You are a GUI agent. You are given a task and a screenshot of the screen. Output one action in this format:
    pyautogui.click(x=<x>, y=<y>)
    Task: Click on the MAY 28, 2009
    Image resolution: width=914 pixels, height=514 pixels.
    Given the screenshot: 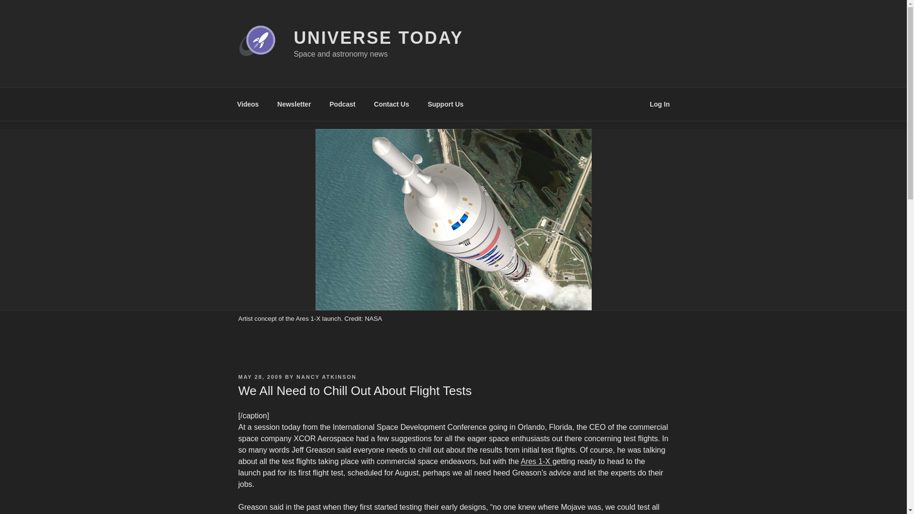 What is the action you would take?
    pyautogui.click(x=260, y=377)
    